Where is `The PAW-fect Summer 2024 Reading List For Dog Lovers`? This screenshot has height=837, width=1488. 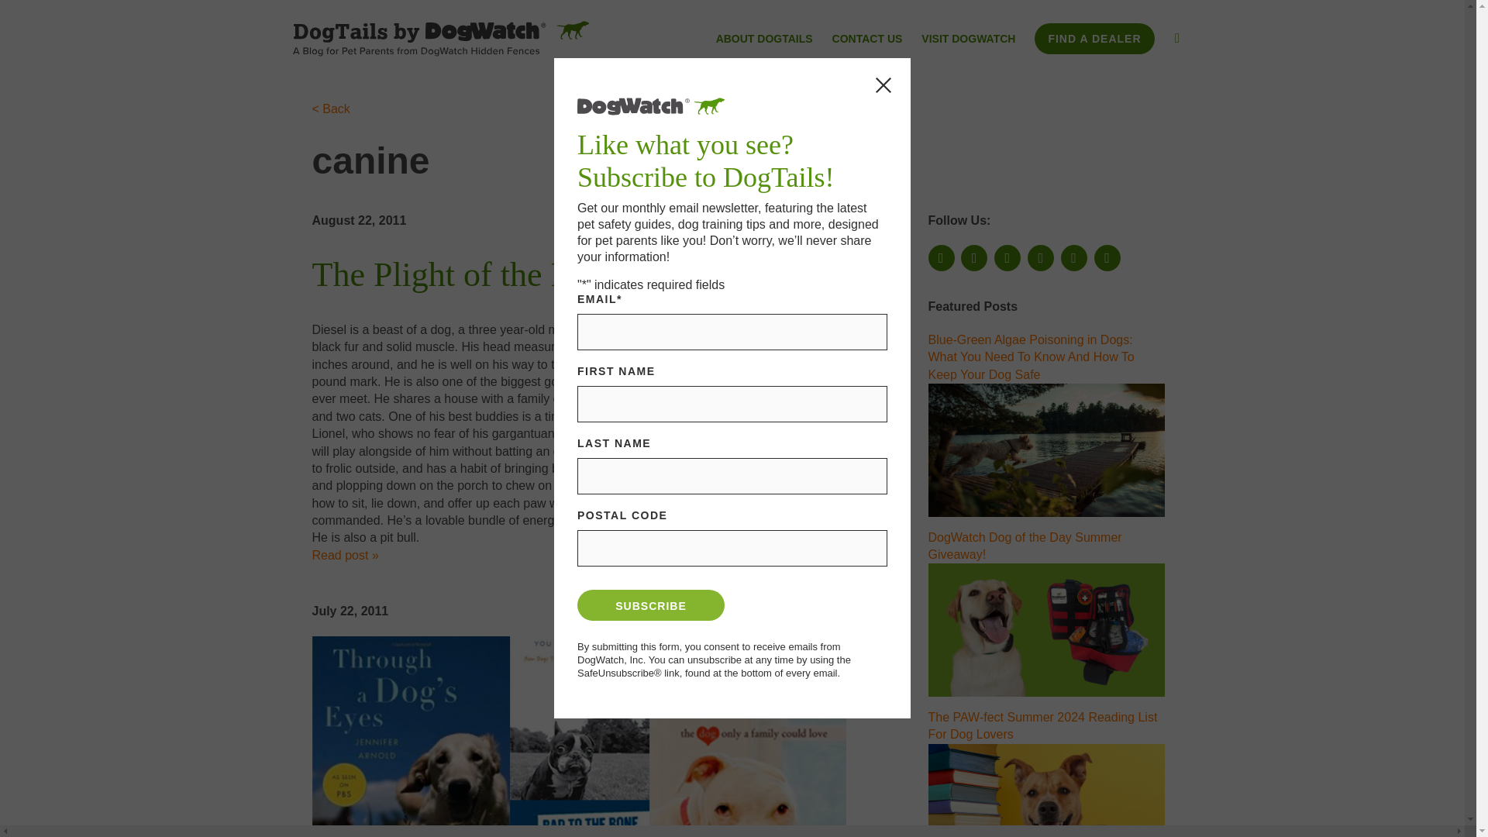
The PAW-fect Summer 2024 Reading List For Dog Lovers is located at coordinates (1046, 790).